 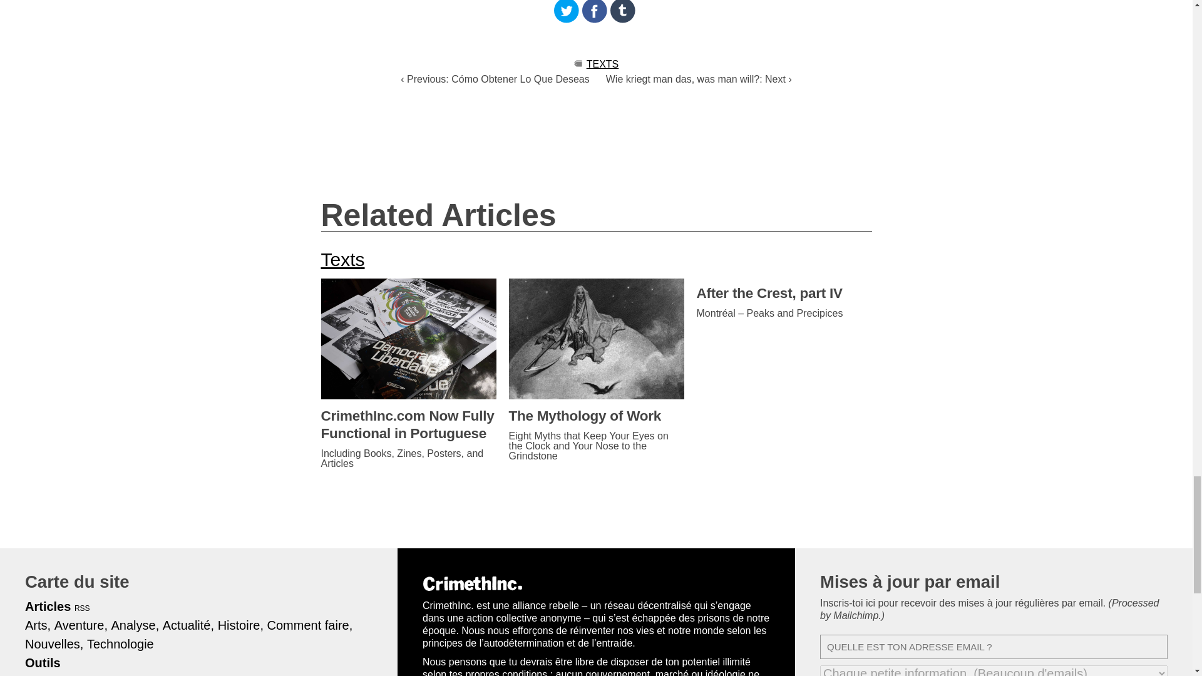 What do you see at coordinates (54, 644) in the screenshot?
I see `Nouvelles` at bounding box center [54, 644].